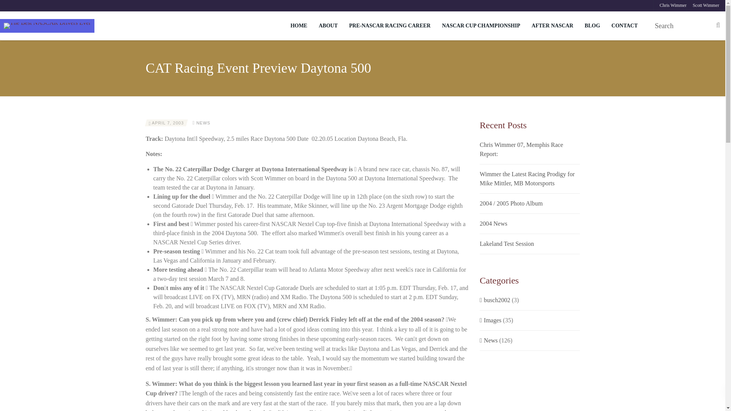 This screenshot has height=411, width=731. What do you see at coordinates (552, 26) in the screenshot?
I see `AFTER NASCAR` at bounding box center [552, 26].